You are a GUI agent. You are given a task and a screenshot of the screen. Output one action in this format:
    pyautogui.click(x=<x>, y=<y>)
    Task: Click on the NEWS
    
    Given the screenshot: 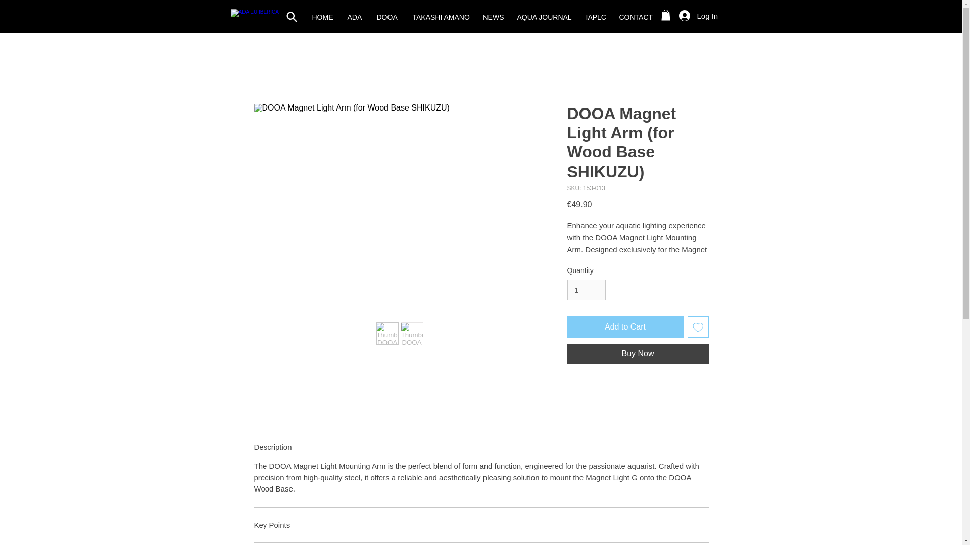 What is the action you would take?
    pyautogui.click(x=492, y=17)
    